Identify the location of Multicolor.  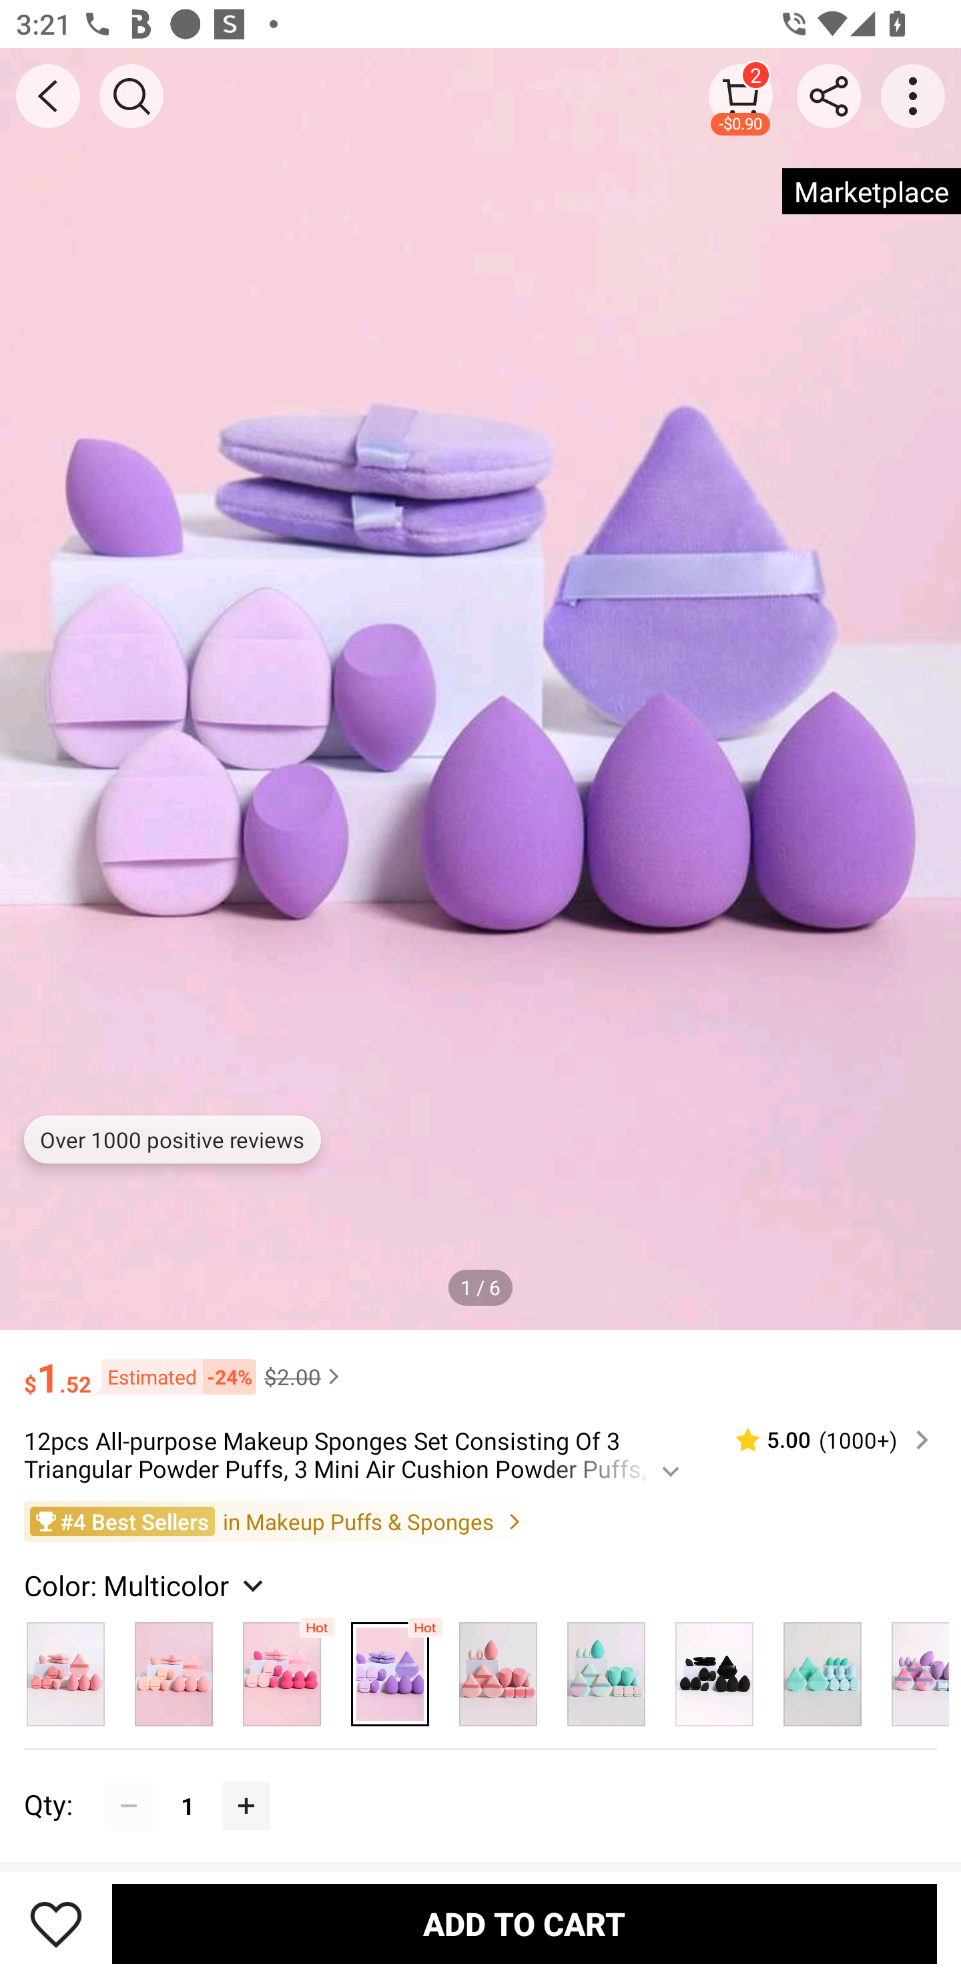
(282, 1668).